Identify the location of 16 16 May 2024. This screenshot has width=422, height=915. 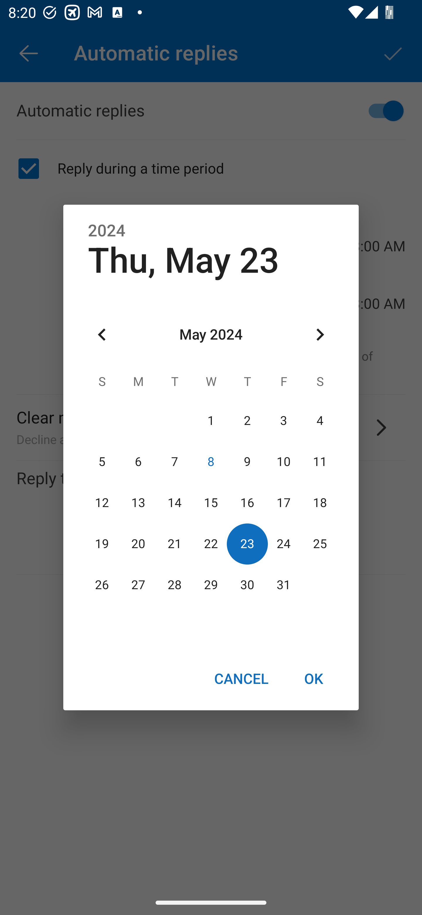
(247, 503).